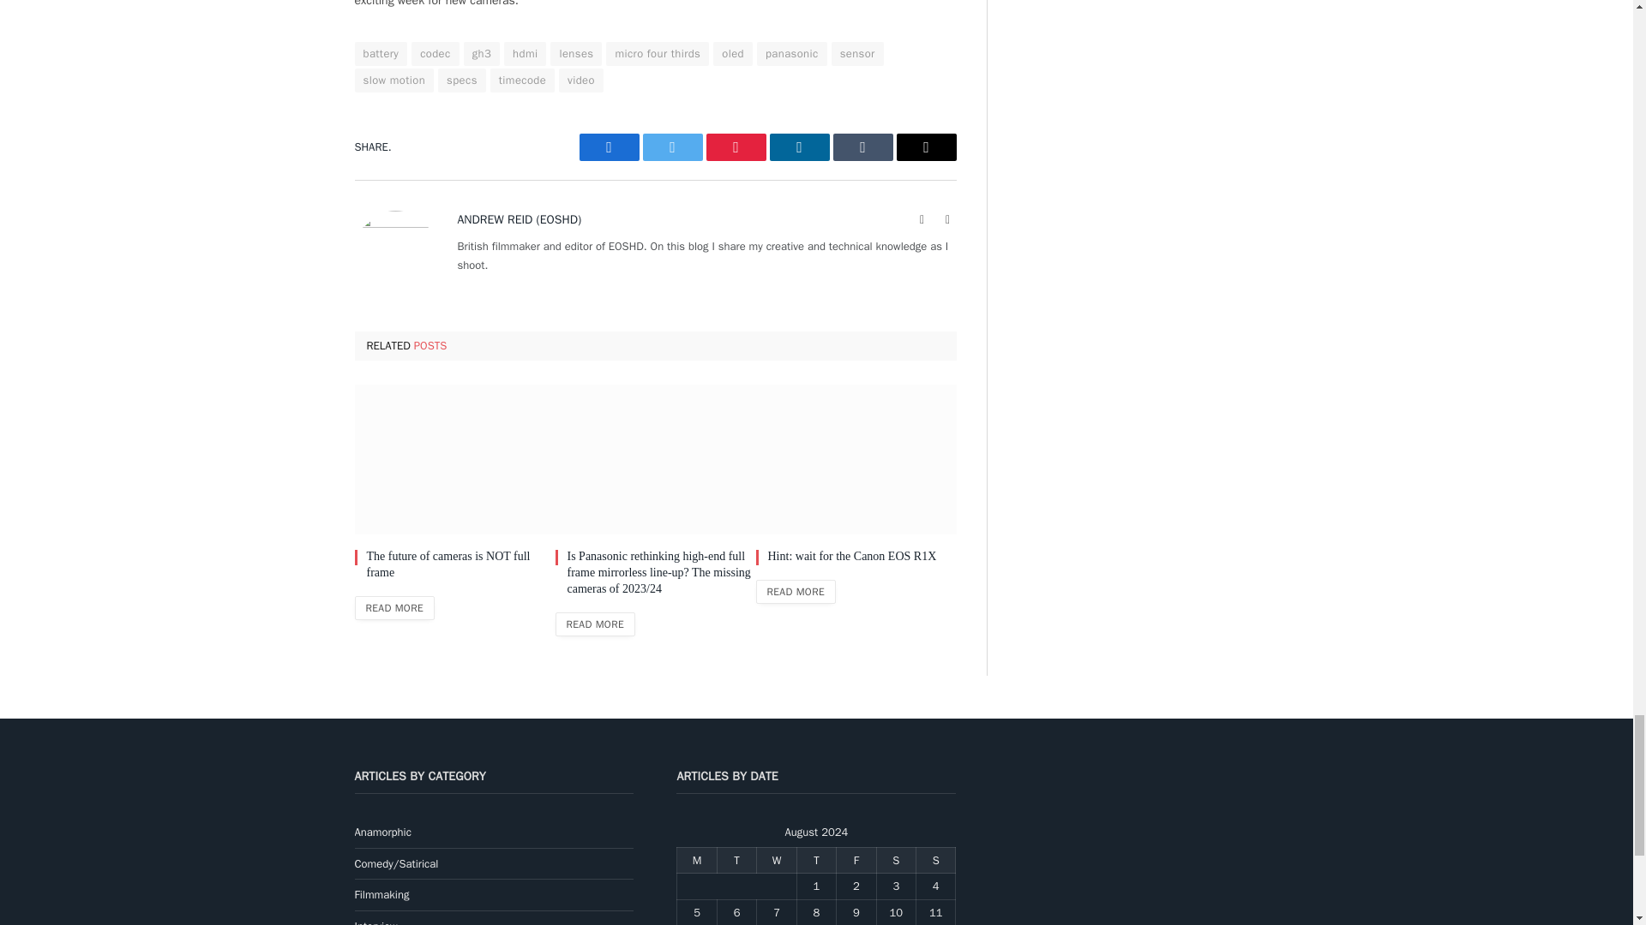  I want to click on Website, so click(922, 219).